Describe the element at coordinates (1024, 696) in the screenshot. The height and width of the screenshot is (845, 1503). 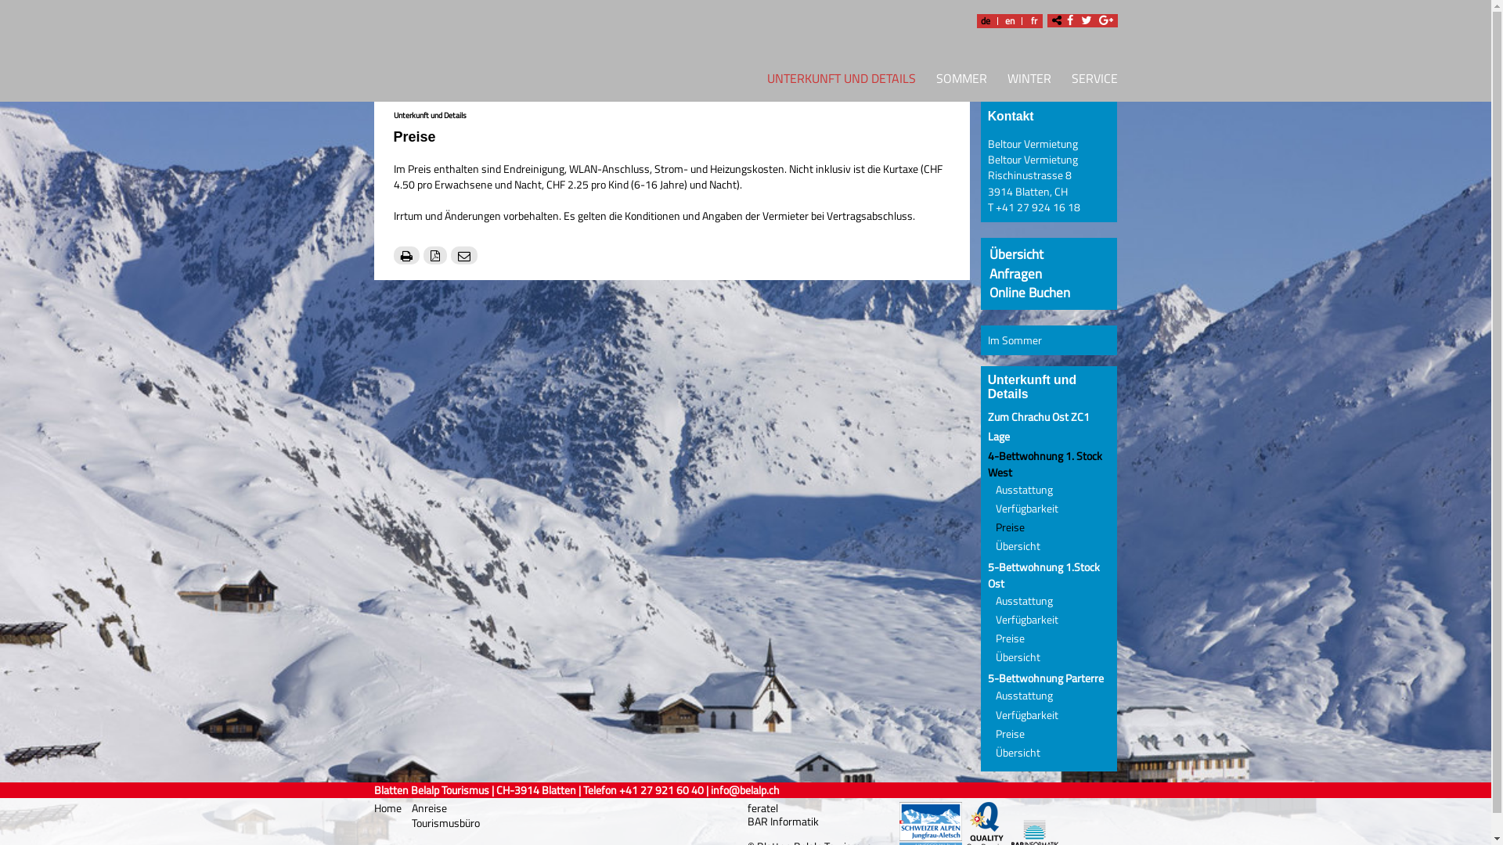
I see `Ausstattung` at that location.